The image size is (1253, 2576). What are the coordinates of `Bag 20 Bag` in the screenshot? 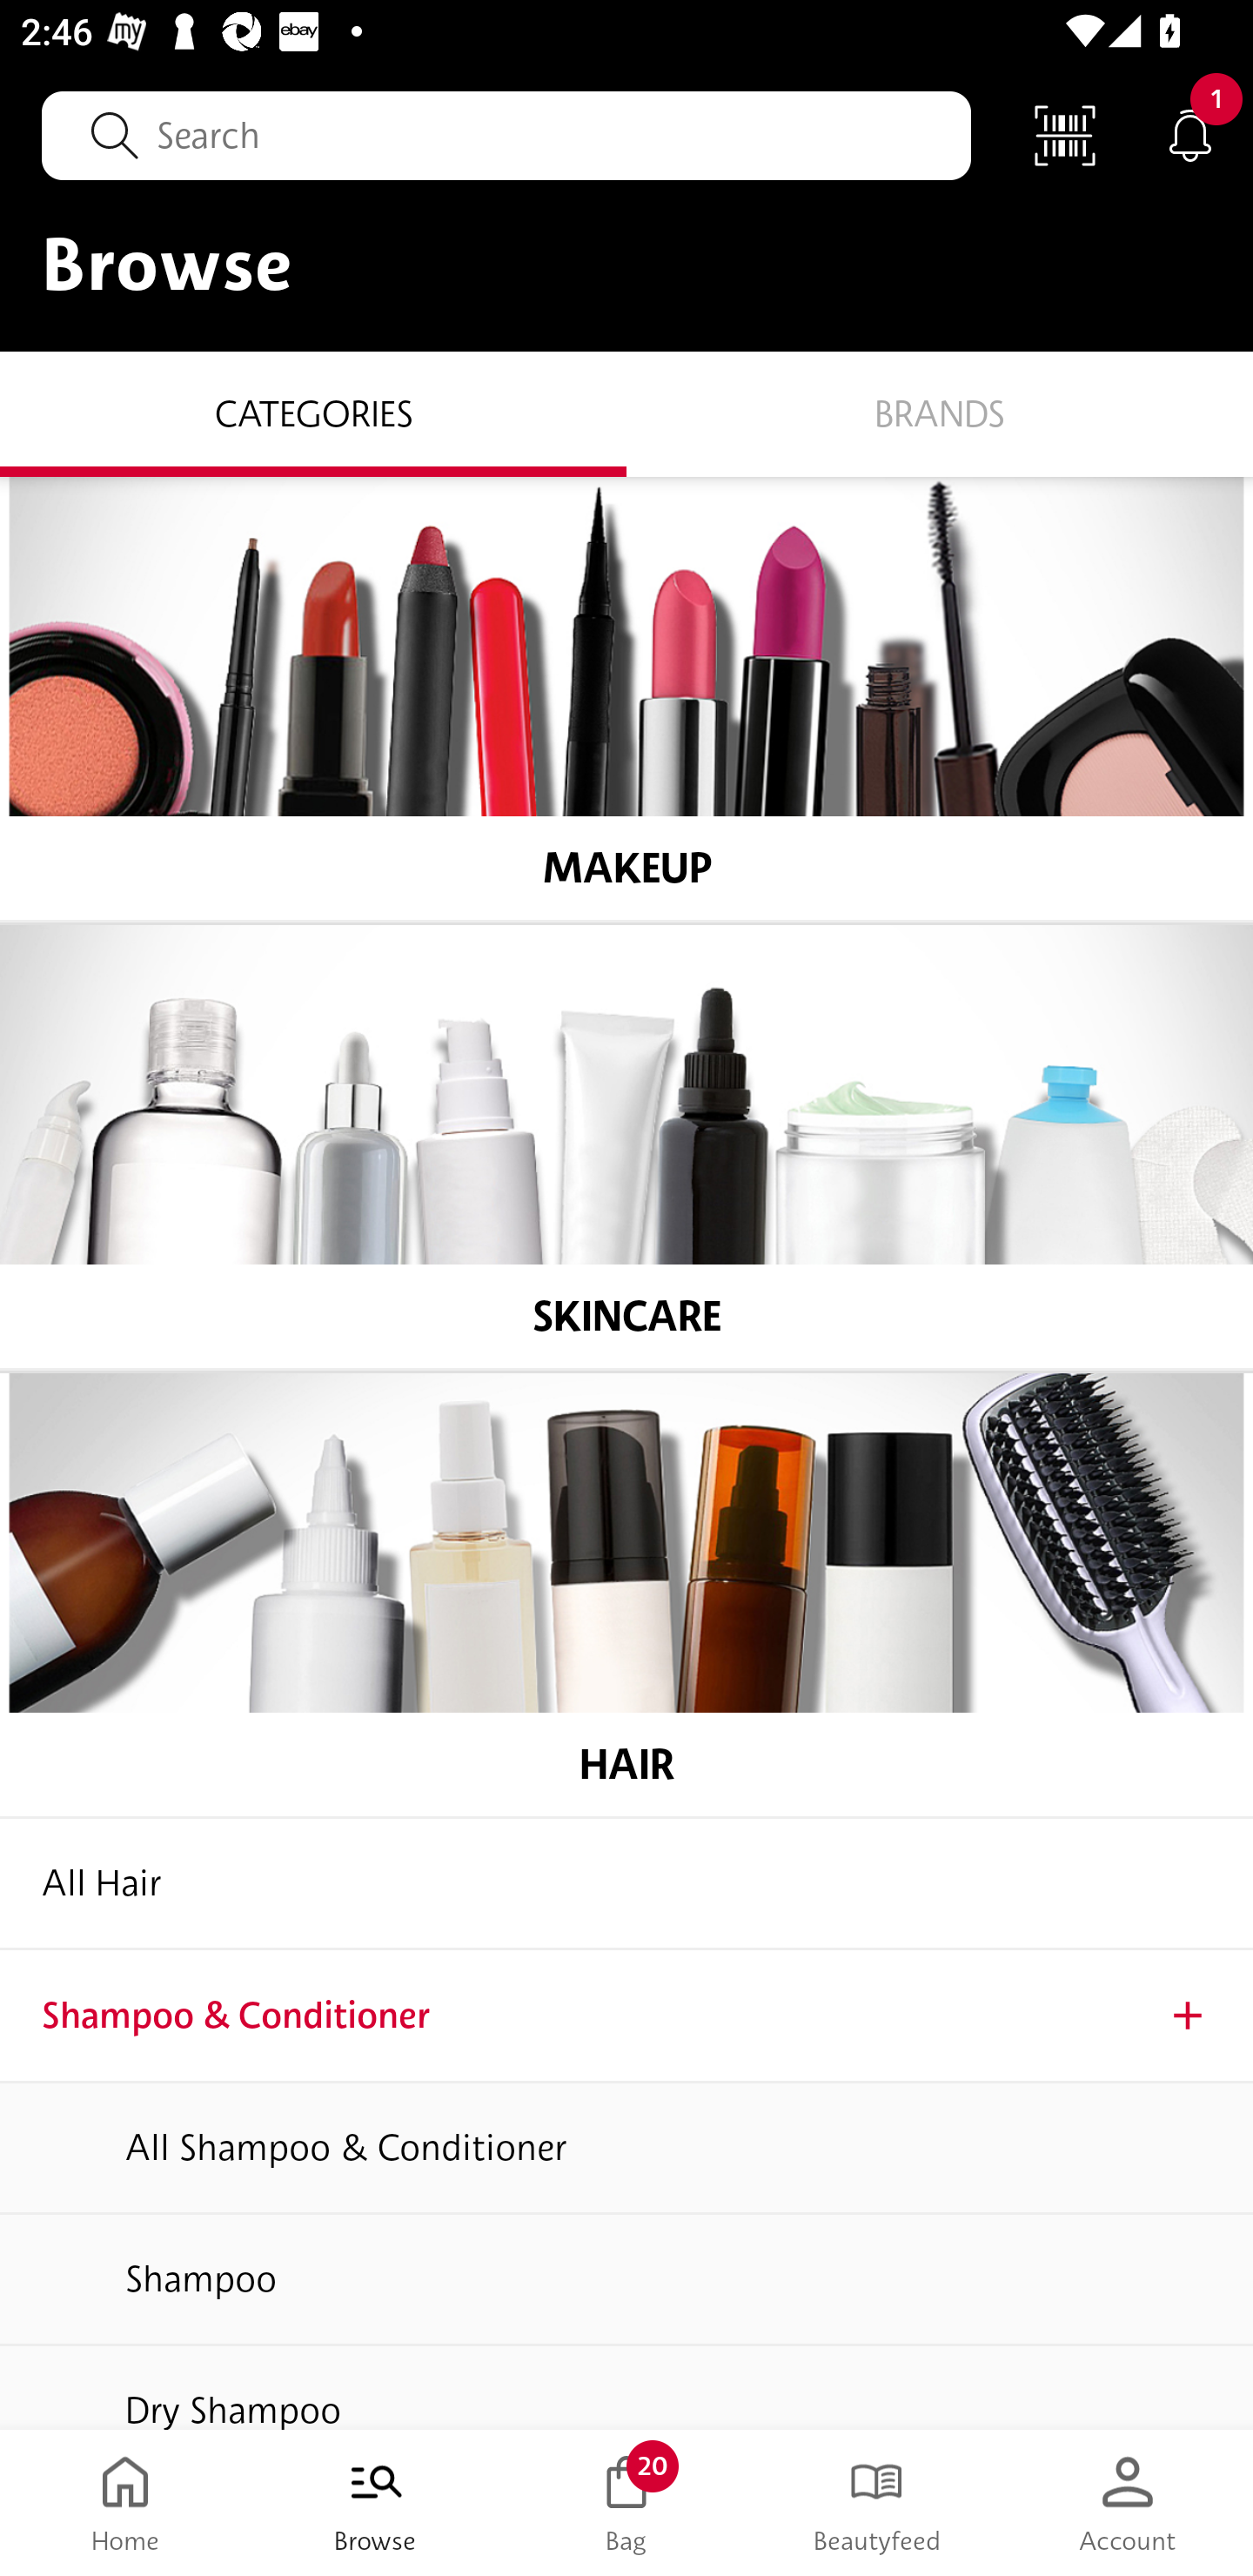 It's located at (626, 2503).